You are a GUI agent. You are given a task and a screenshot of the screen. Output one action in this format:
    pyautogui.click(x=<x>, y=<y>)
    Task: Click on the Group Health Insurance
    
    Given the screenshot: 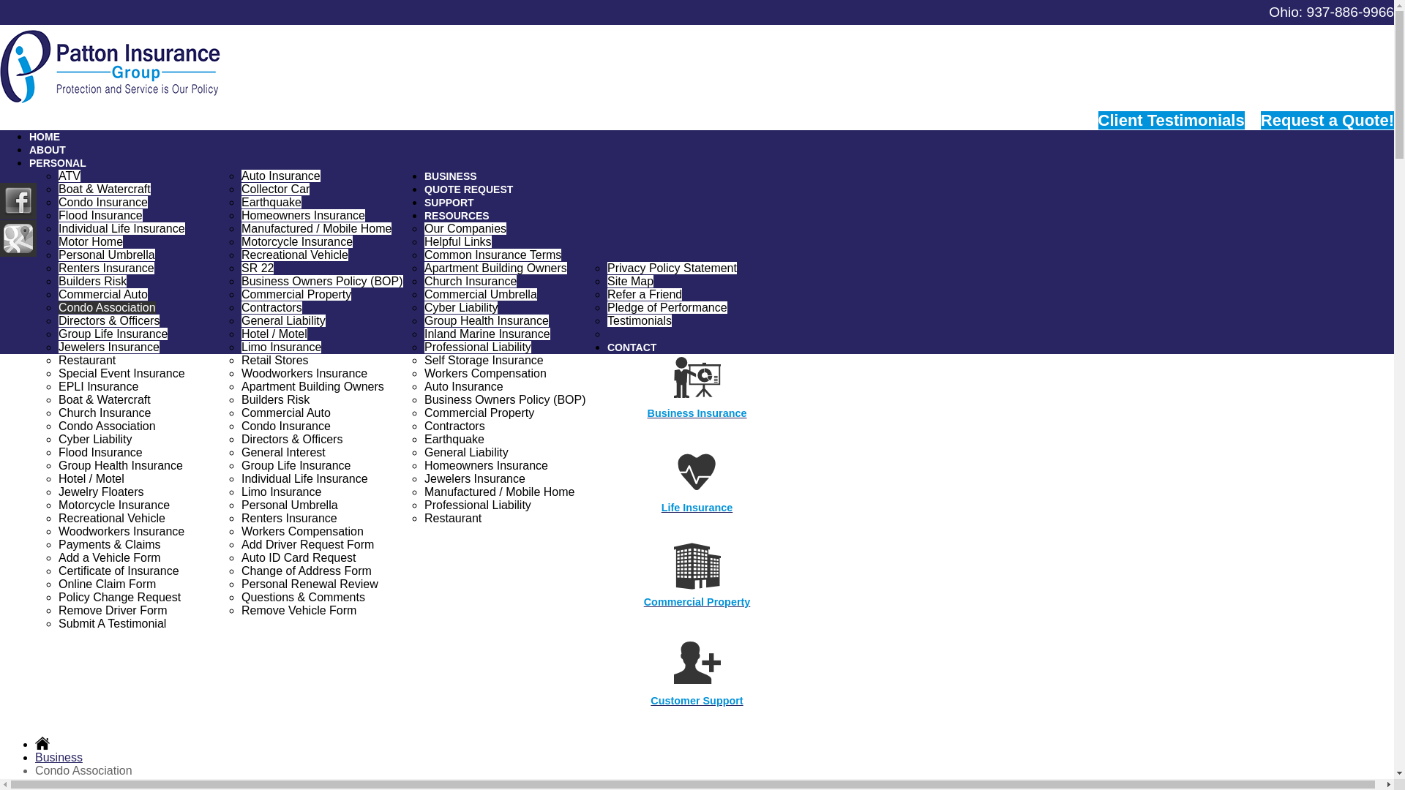 What is the action you would take?
    pyautogui.click(x=486, y=320)
    